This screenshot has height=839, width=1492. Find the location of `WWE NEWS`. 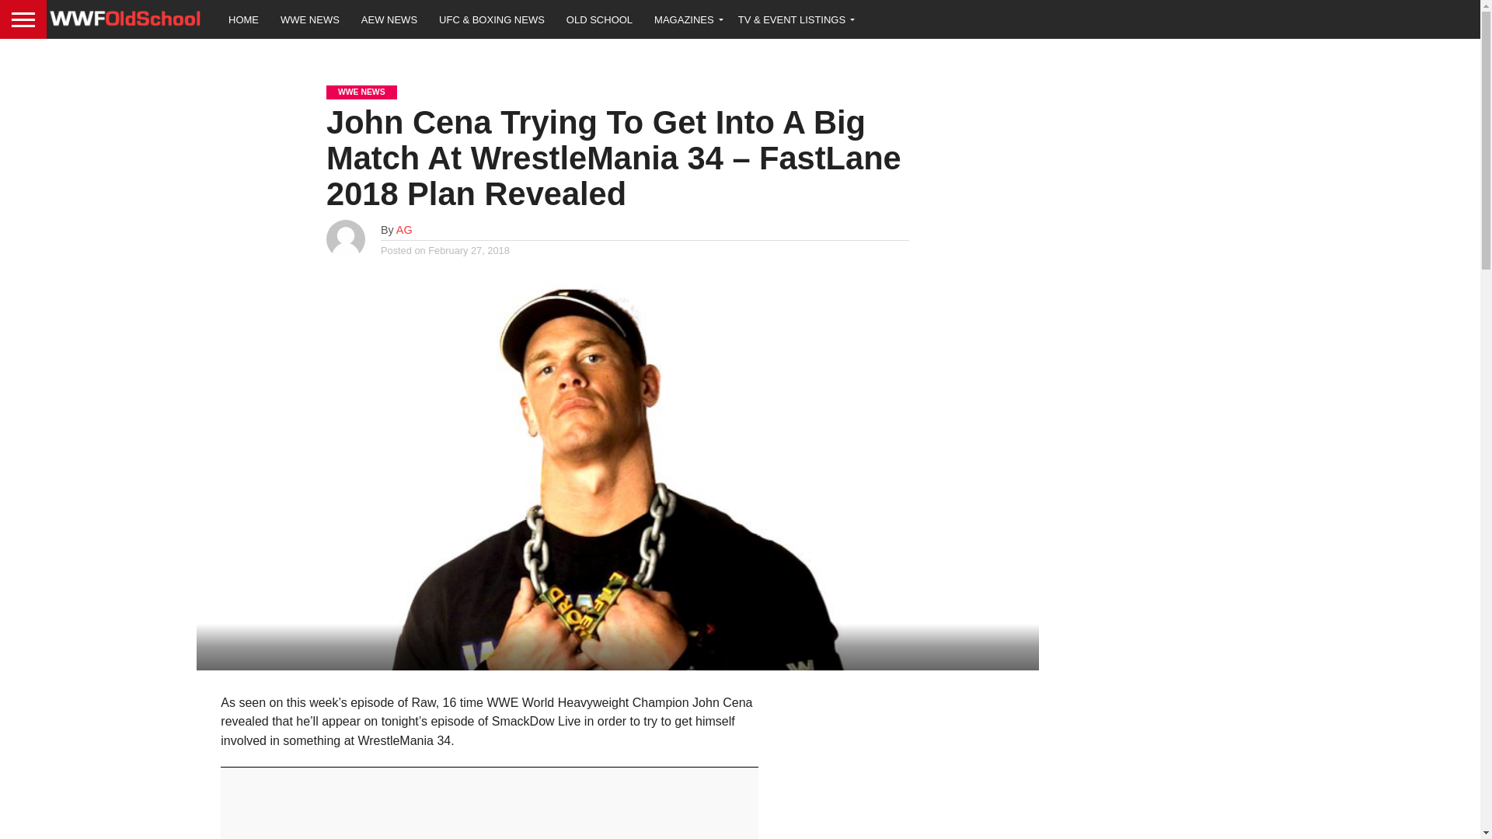

WWE NEWS is located at coordinates (310, 19).